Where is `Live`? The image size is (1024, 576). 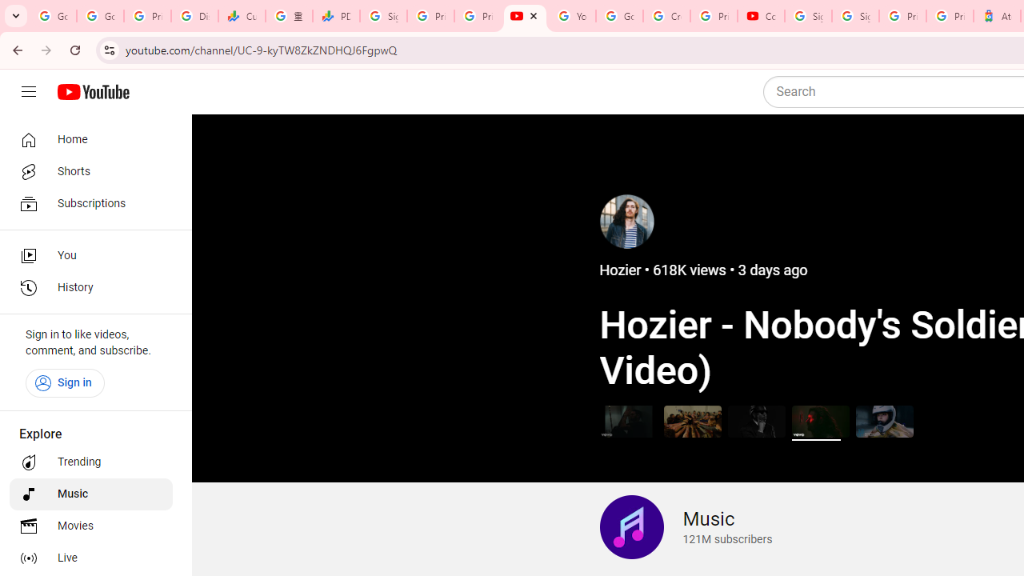 Live is located at coordinates (91, 558).